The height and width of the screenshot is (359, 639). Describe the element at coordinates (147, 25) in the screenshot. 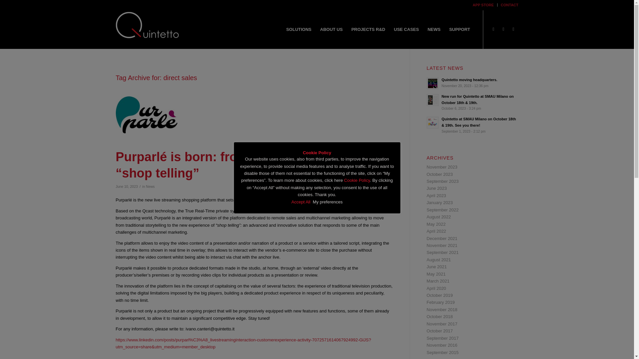

I see `LOGO` at that location.